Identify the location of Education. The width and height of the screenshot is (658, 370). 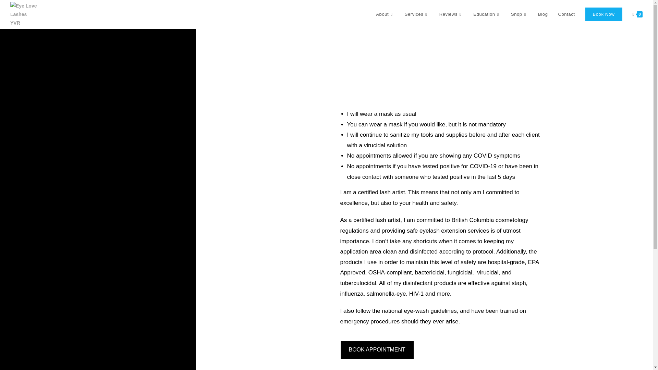
(487, 14).